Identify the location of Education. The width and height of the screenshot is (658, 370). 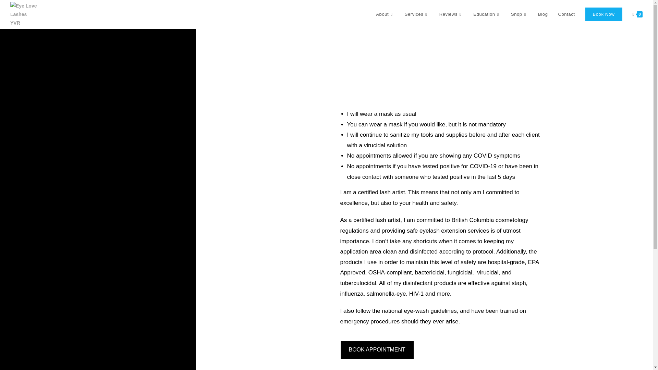
(487, 14).